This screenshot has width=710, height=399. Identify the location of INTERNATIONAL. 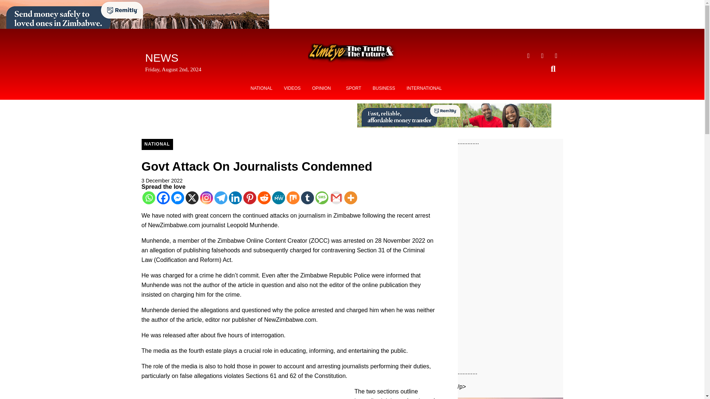
(424, 88).